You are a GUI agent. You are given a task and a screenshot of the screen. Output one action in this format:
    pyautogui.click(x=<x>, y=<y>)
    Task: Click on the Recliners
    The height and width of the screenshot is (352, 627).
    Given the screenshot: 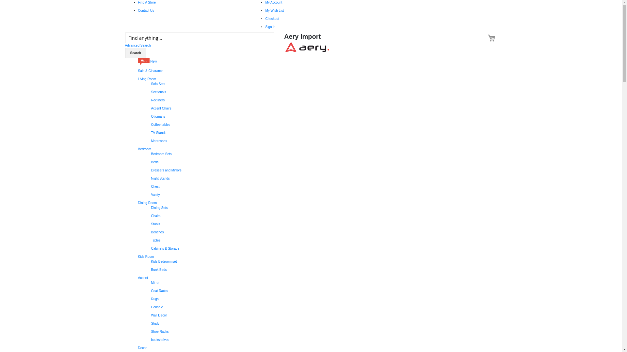 What is the action you would take?
    pyautogui.click(x=158, y=100)
    